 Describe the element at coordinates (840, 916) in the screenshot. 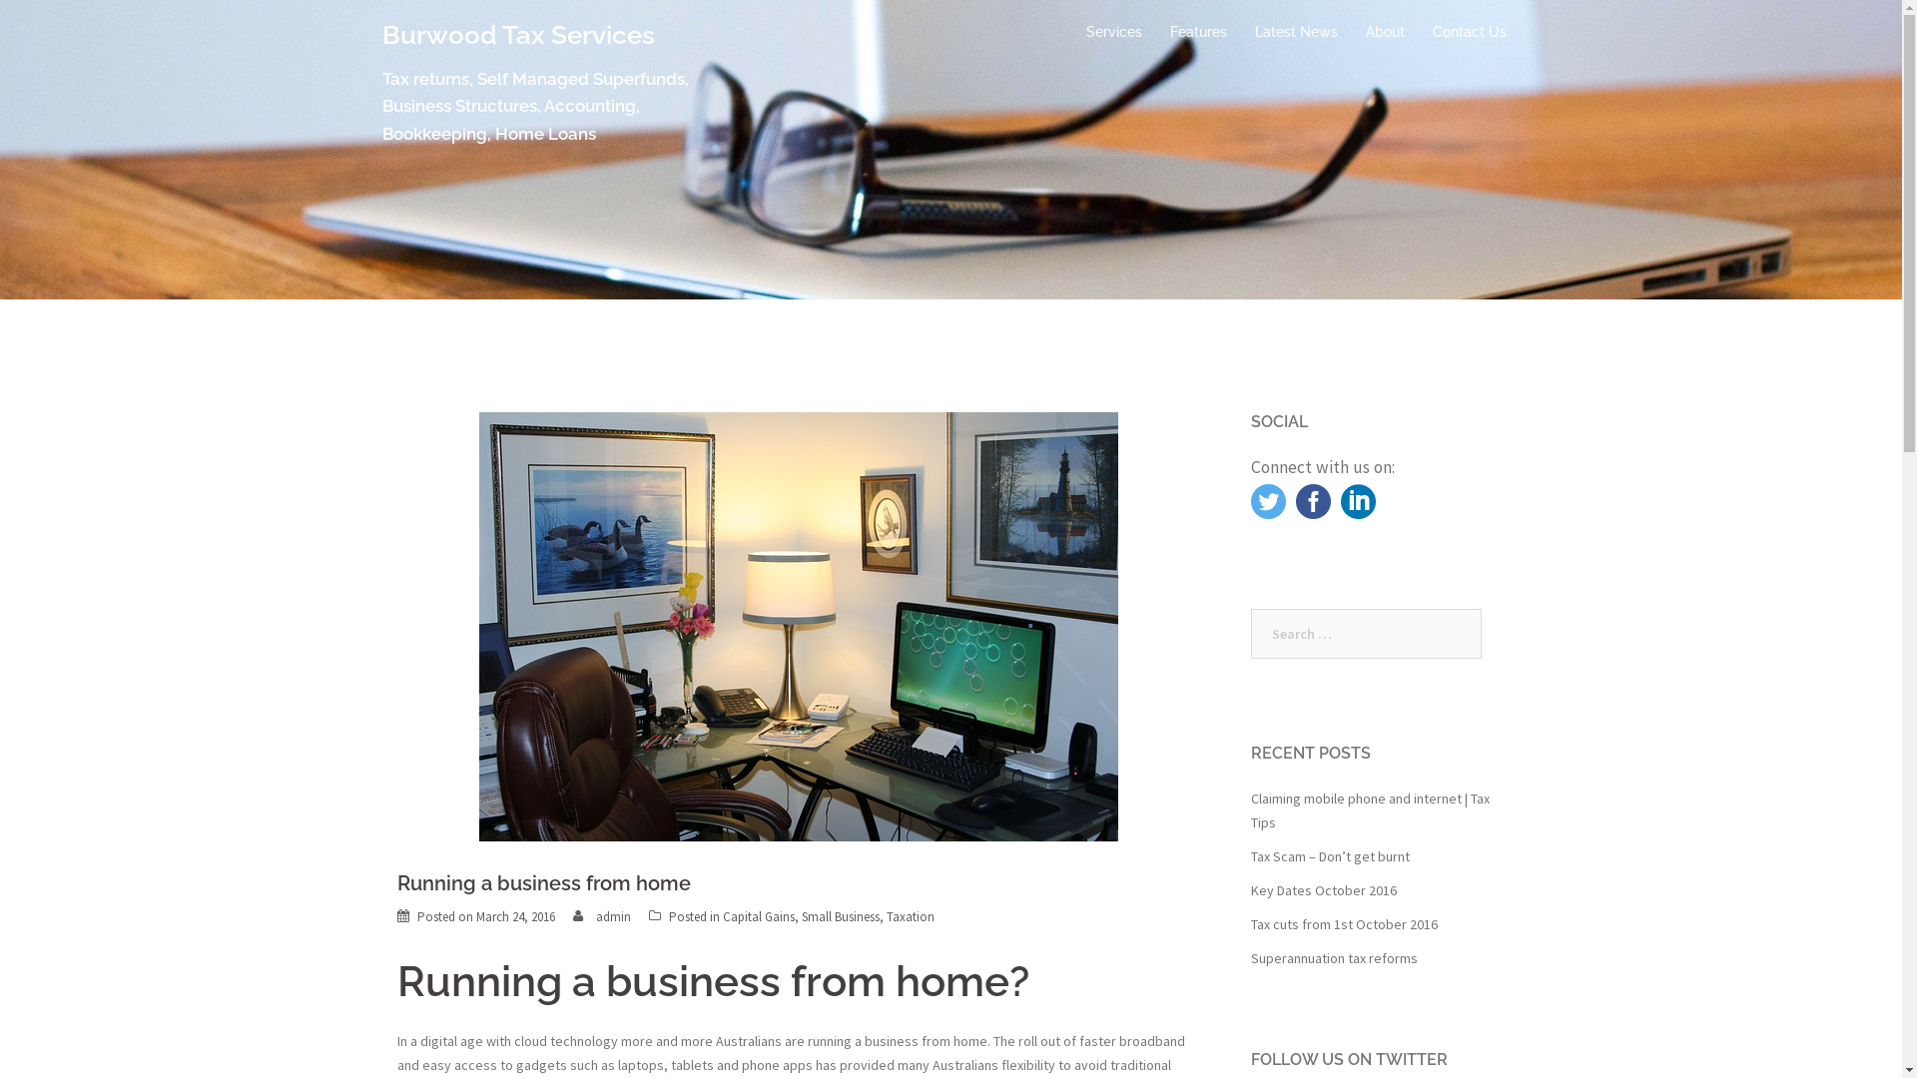

I see `Small Business` at that location.